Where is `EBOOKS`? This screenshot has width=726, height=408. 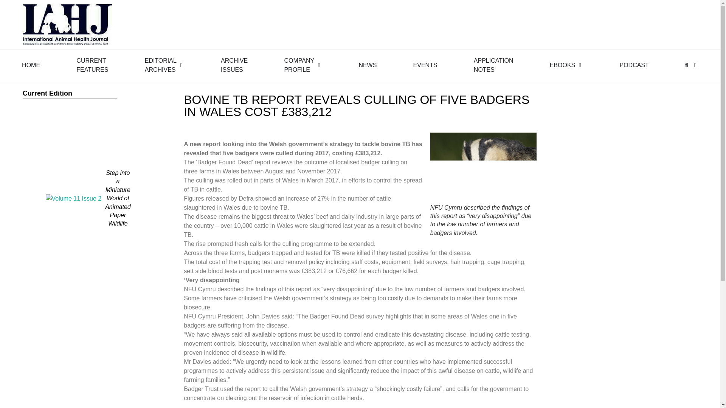 EBOOKS is located at coordinates (299, 65).